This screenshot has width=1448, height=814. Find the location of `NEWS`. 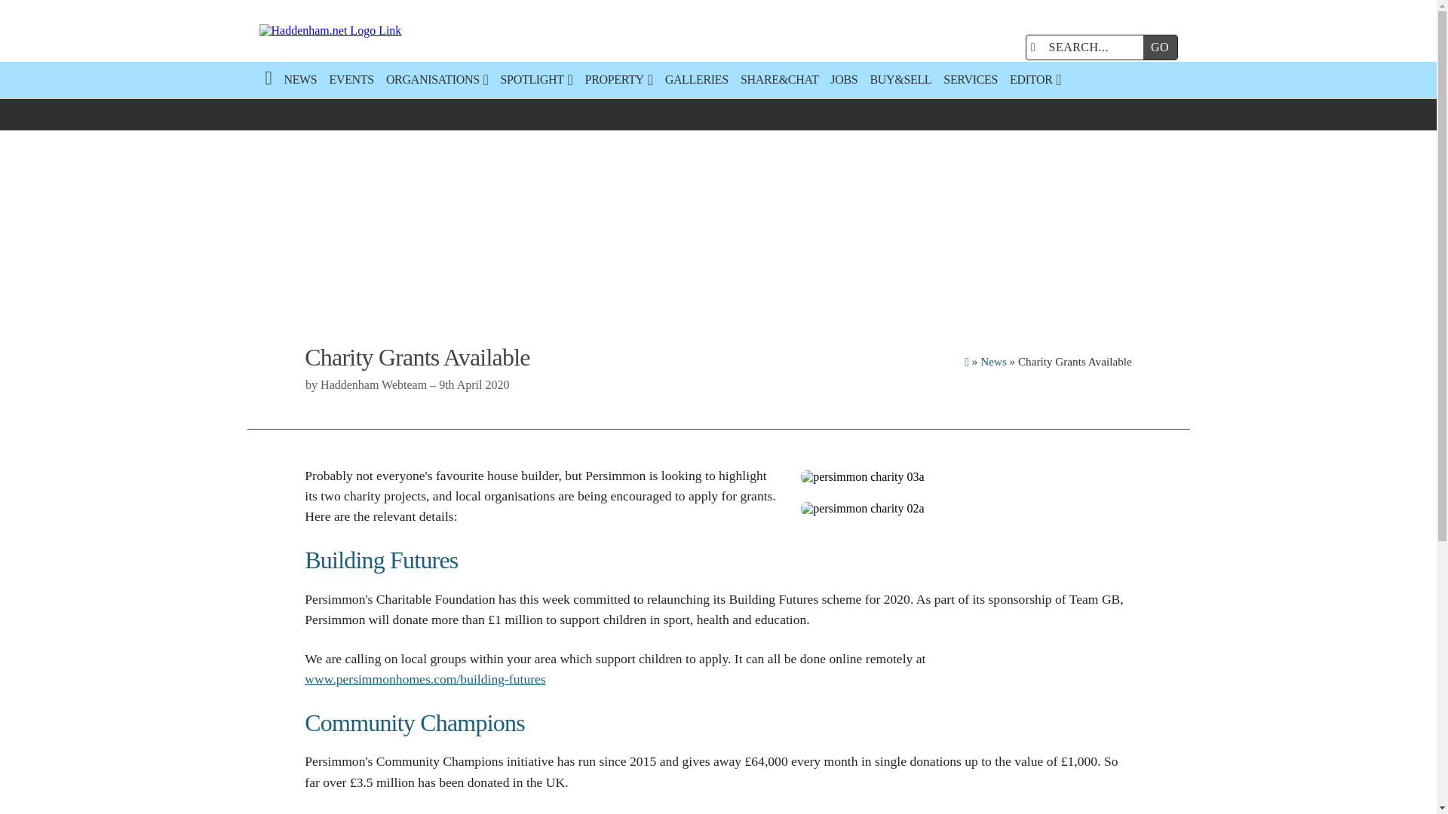

NEWS is located at coordinates (300, 80).